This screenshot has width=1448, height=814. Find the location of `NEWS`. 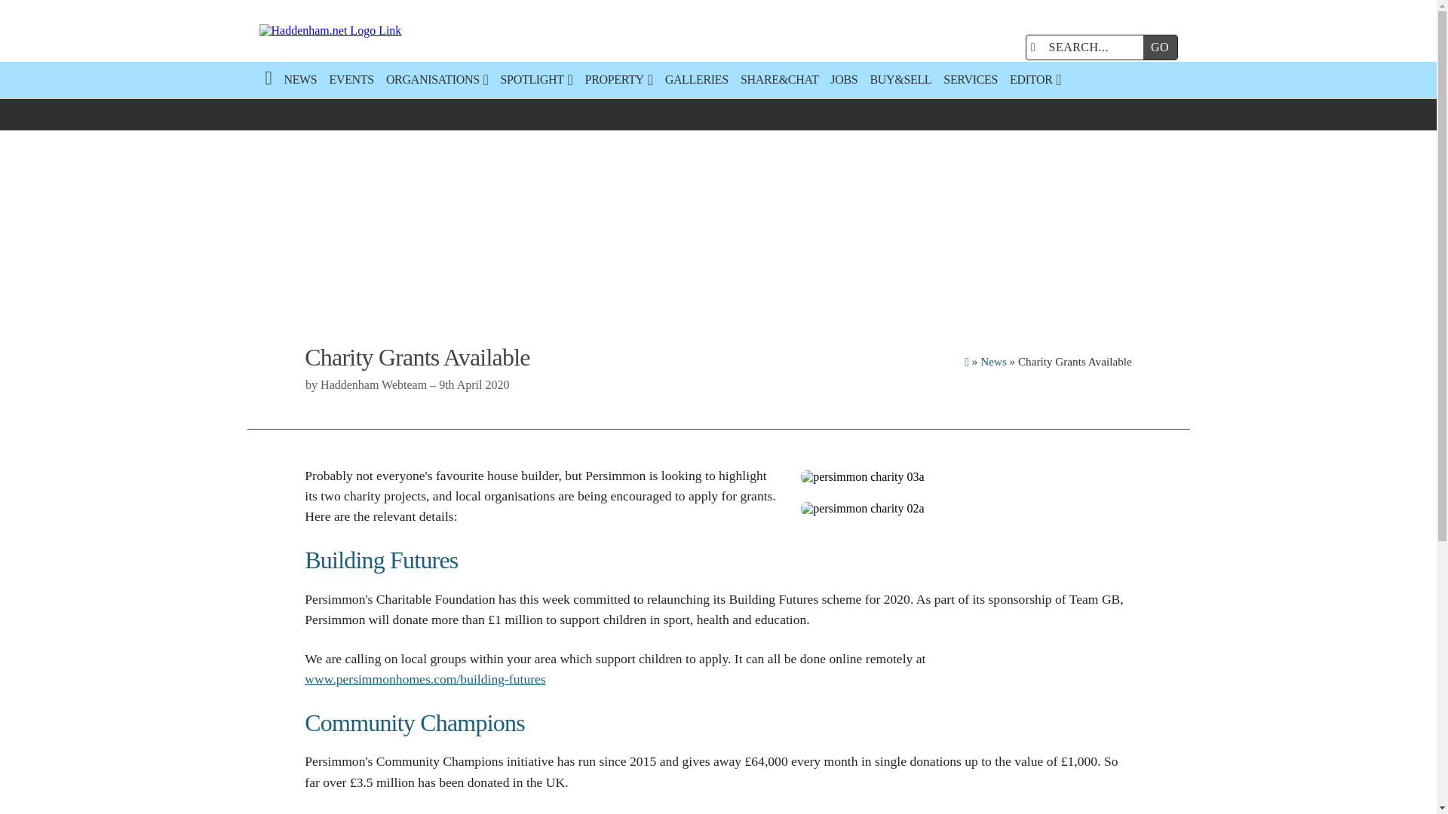

NEWS is located at coordinates (300, 80).